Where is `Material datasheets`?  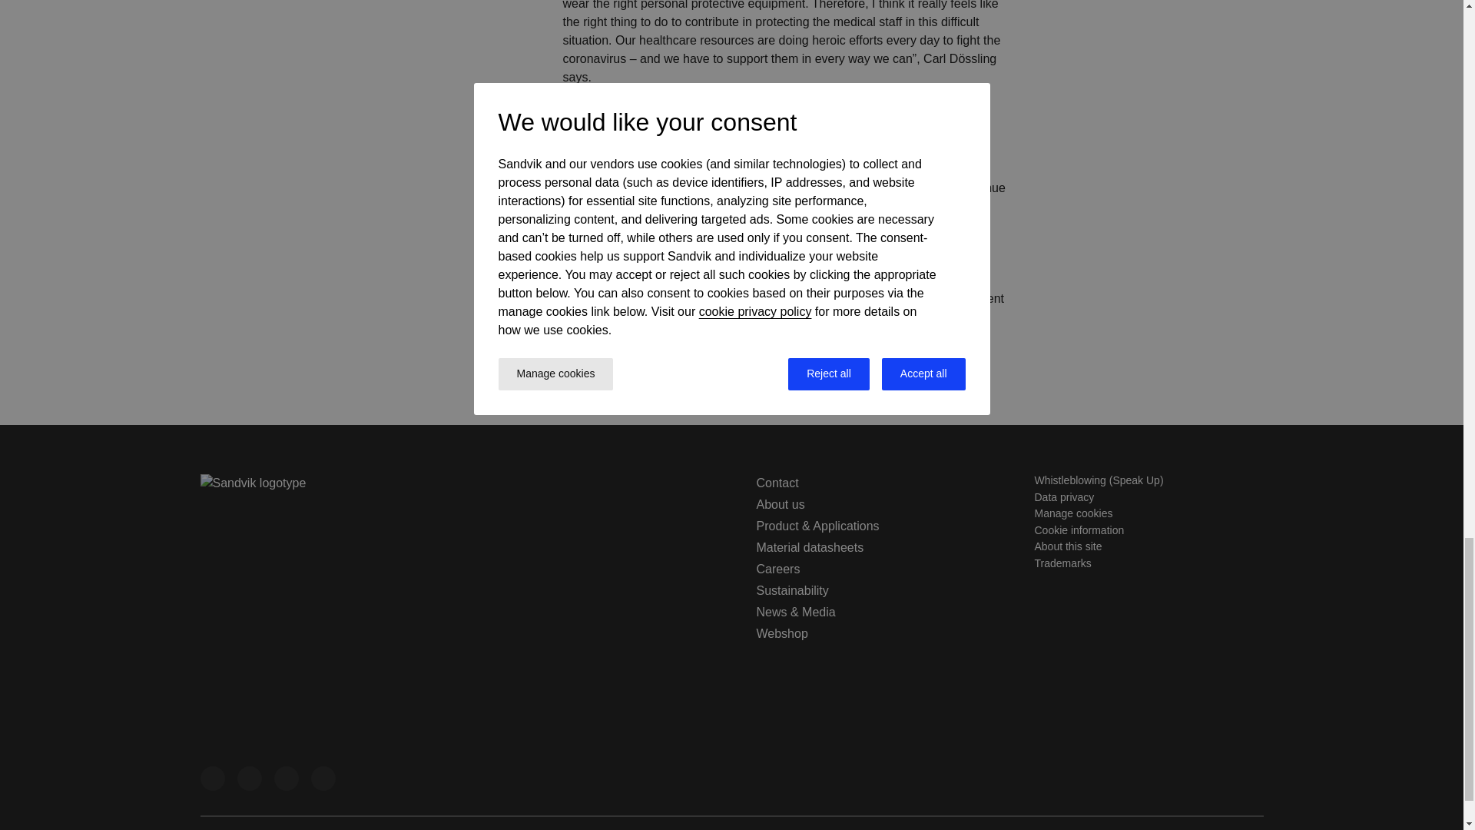
Material datasheets is located at coordinates (809, 547).